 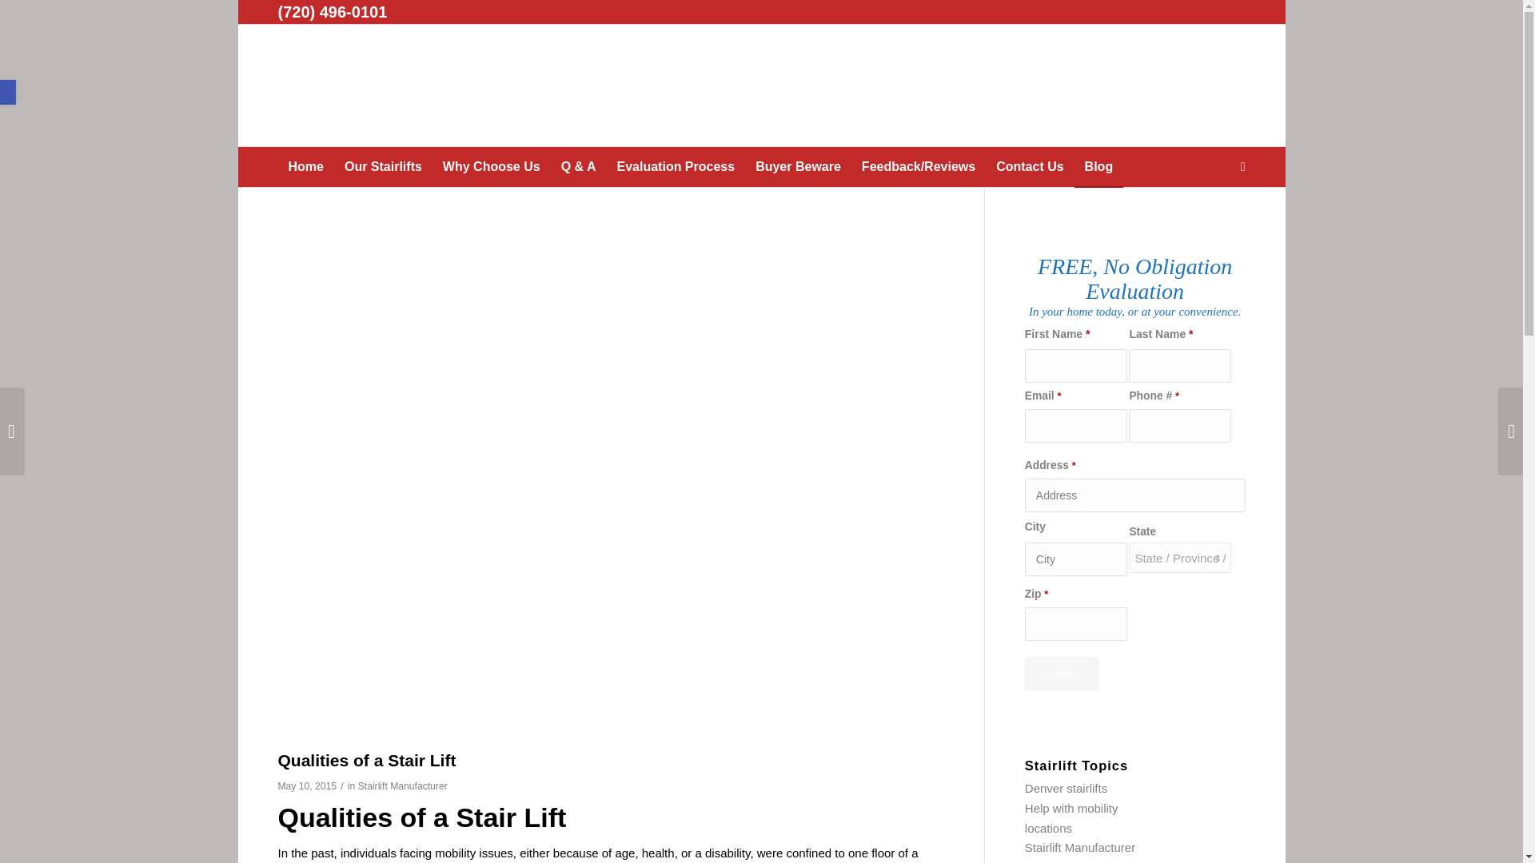 I want to click on Our Stairlifts, so click(x=384, y=166).